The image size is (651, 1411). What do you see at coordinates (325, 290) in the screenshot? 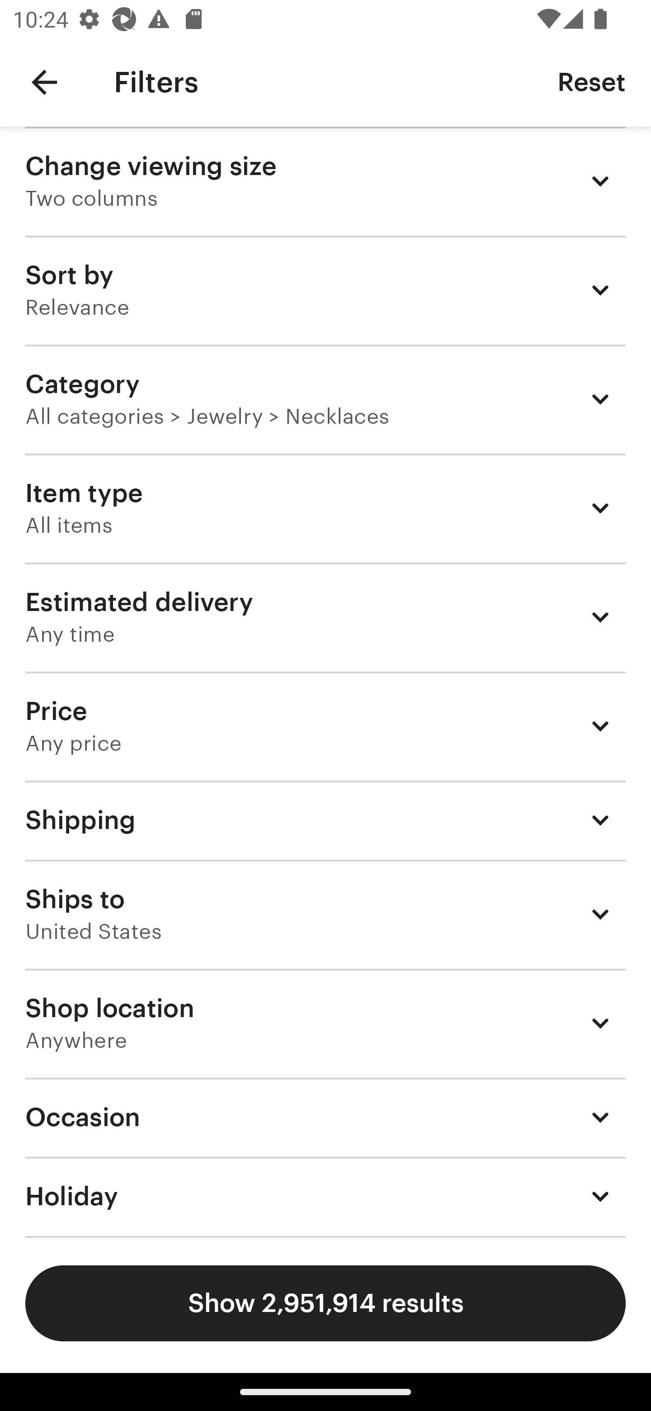
I see `Sort by Relevance` at bounding box center [325, 290].